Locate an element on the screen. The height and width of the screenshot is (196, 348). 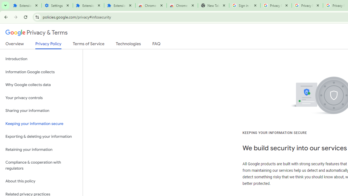
Retaining your information is located at coordinates (41, 149).